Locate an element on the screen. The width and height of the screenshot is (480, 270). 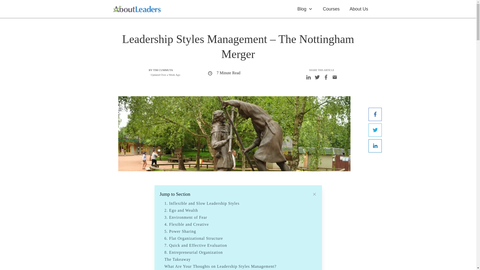
The Takeaway is located at coordinates (177, 259).